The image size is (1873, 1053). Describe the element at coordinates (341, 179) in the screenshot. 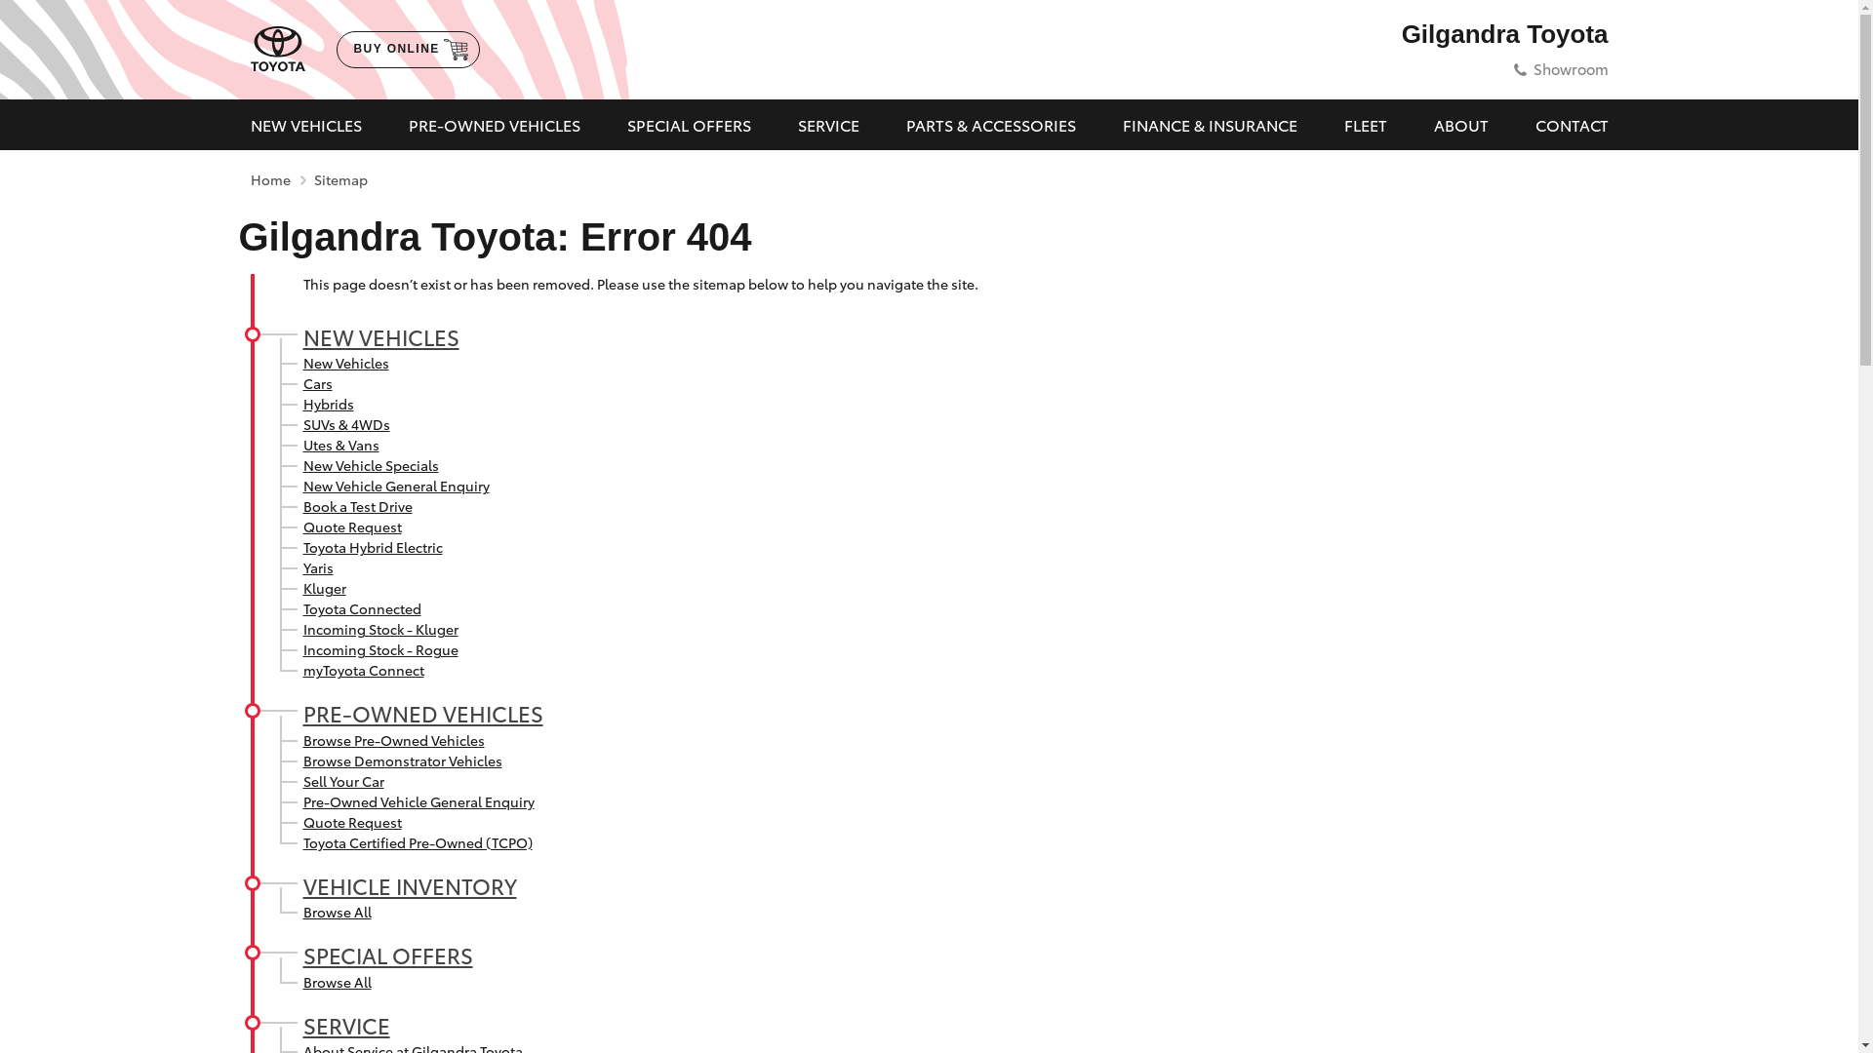

I see `Sitemap` at that location.